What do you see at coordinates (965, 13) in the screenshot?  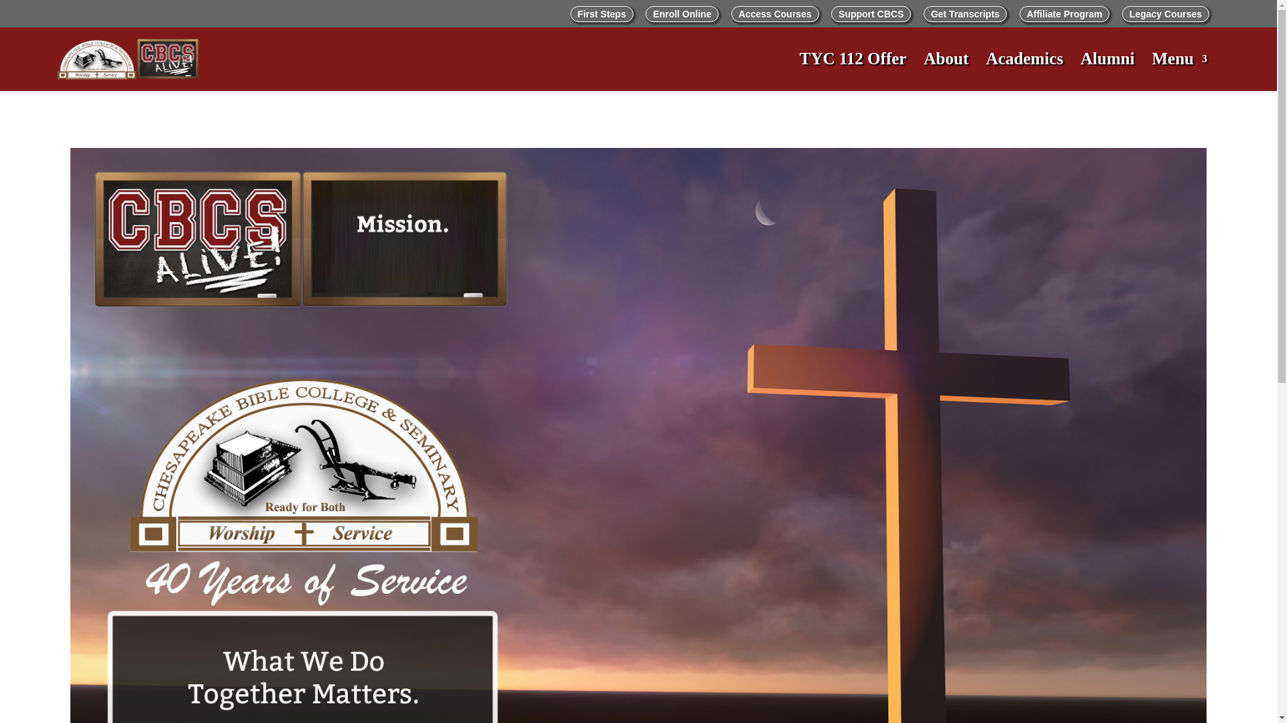 I see `Get Transcripts` at bounding box center [965, 13].